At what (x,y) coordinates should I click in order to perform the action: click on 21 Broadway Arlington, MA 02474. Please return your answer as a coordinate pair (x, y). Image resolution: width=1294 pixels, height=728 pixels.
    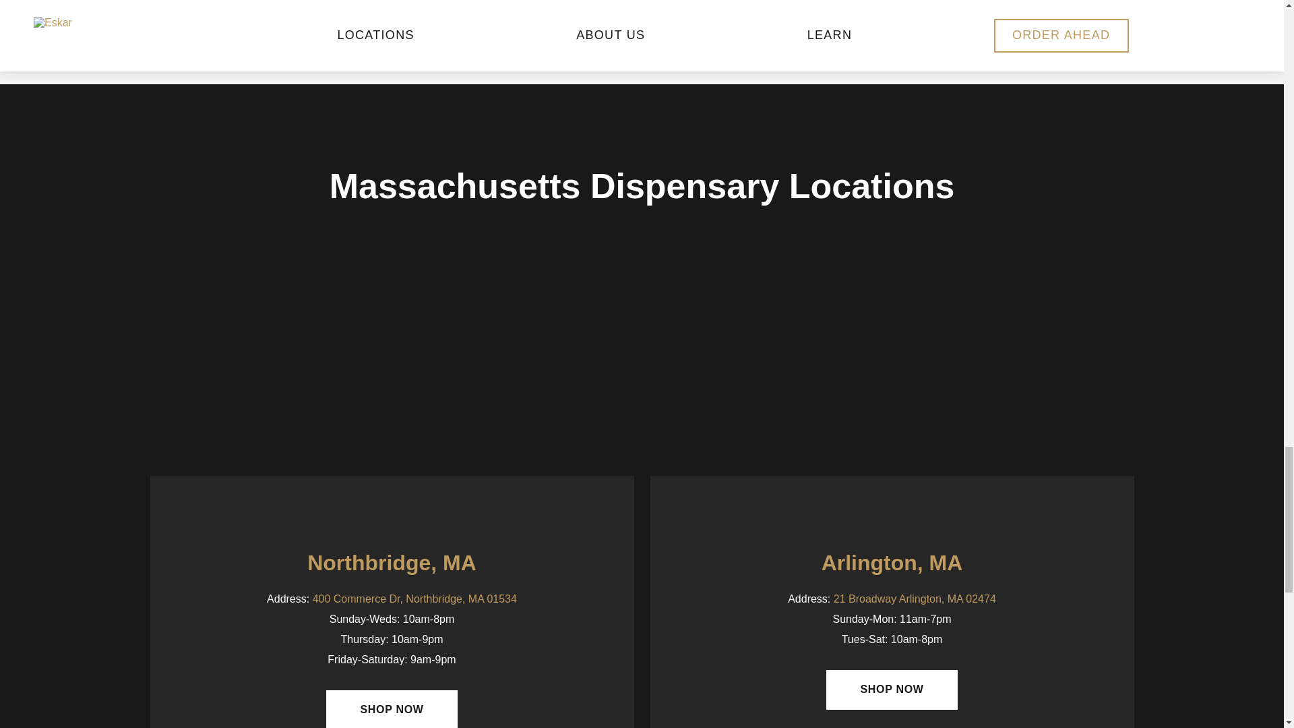
    Looking at the image, I should click on (915, 599).